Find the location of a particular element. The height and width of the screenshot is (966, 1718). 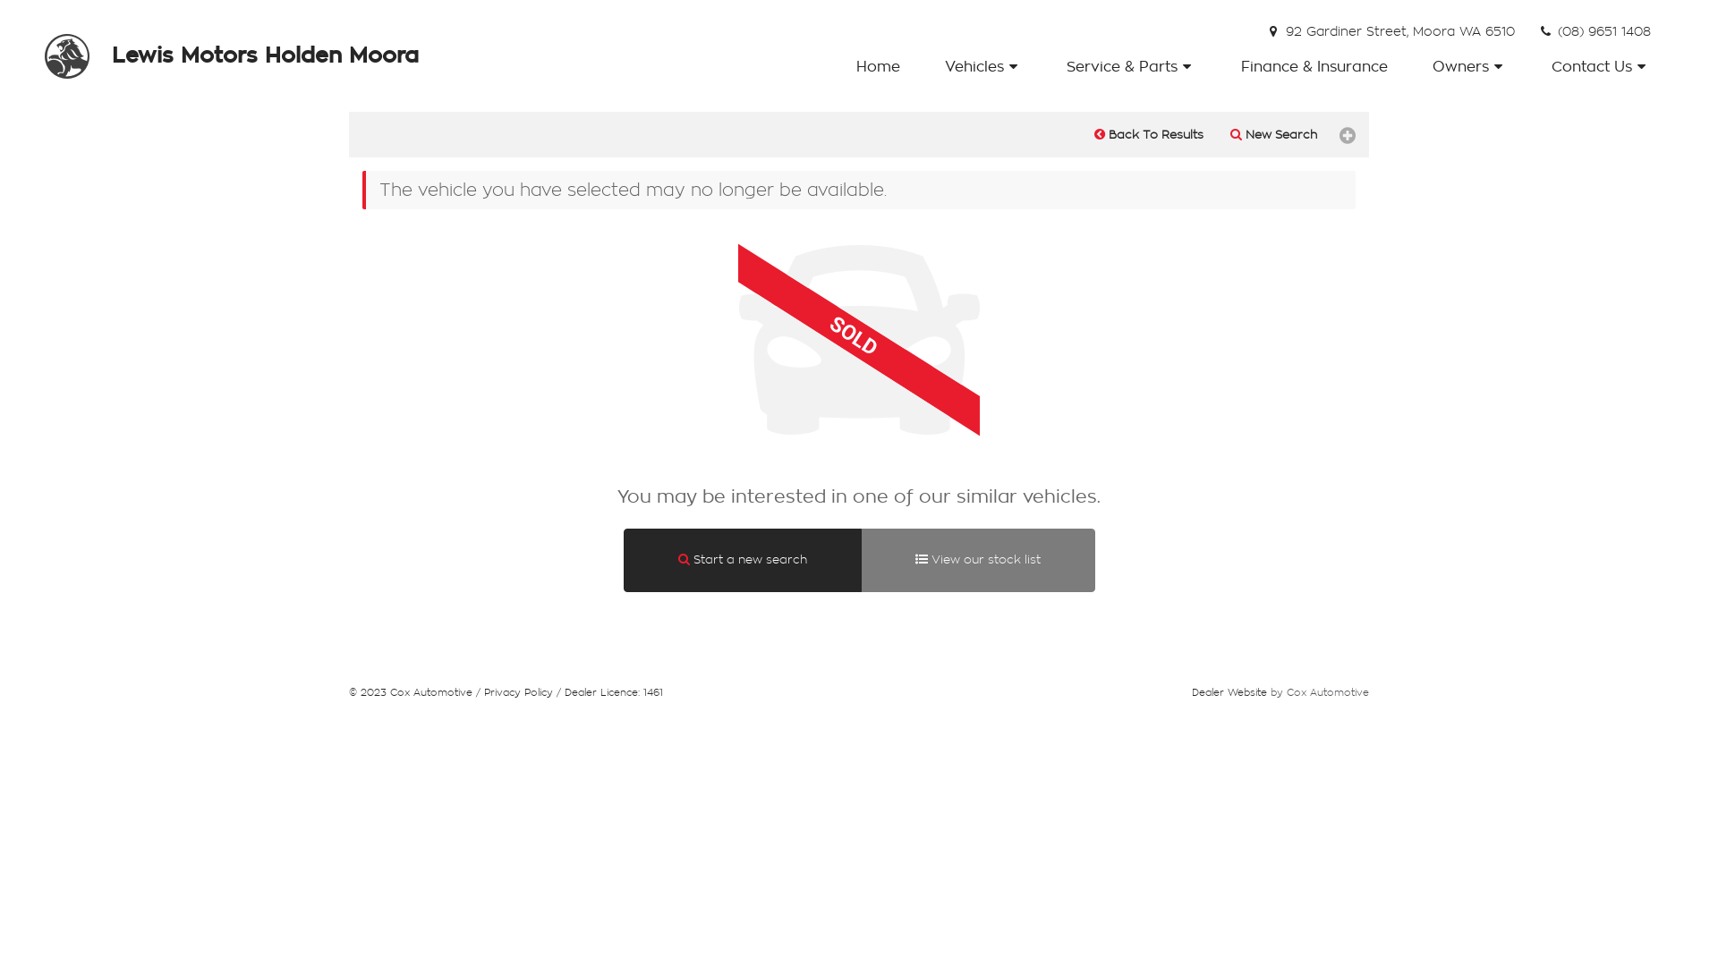

View our stock list is located at coordinates (978, 560).